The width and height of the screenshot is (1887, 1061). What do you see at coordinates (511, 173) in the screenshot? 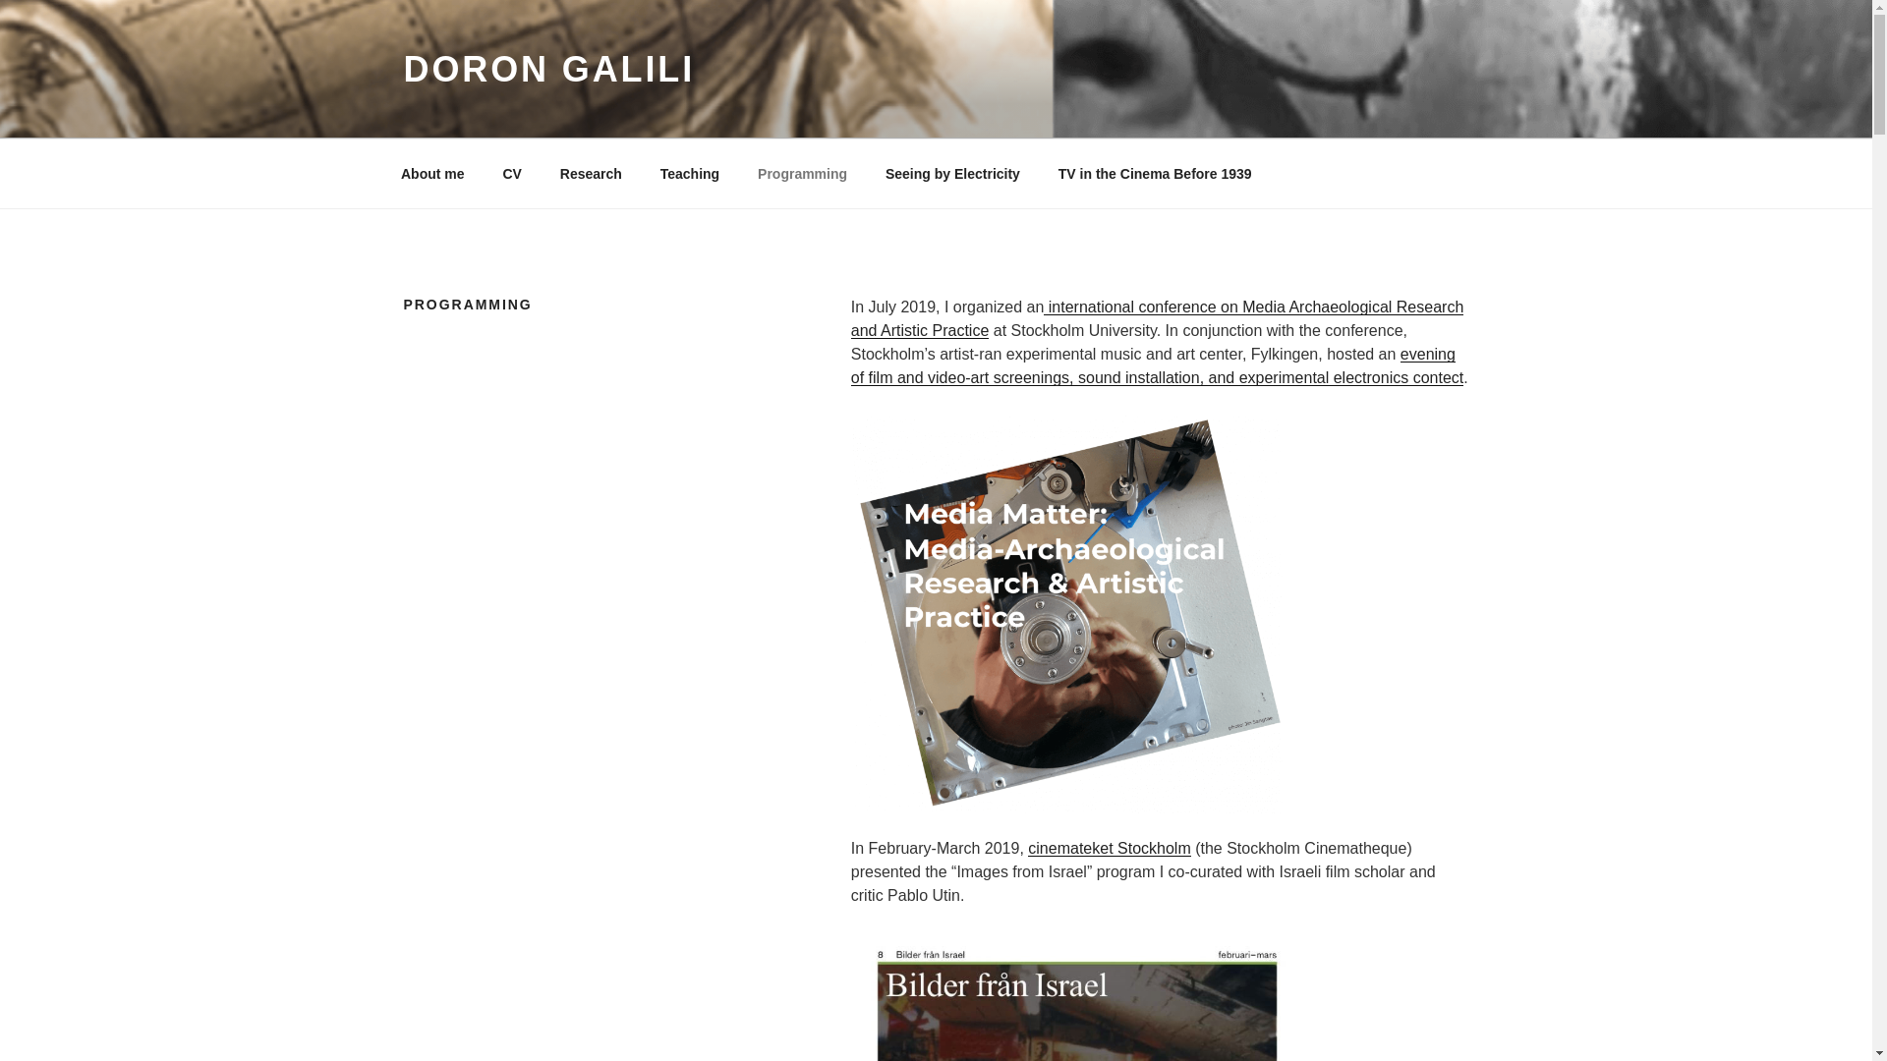
I see `CV` at bounding box center [511, 173].